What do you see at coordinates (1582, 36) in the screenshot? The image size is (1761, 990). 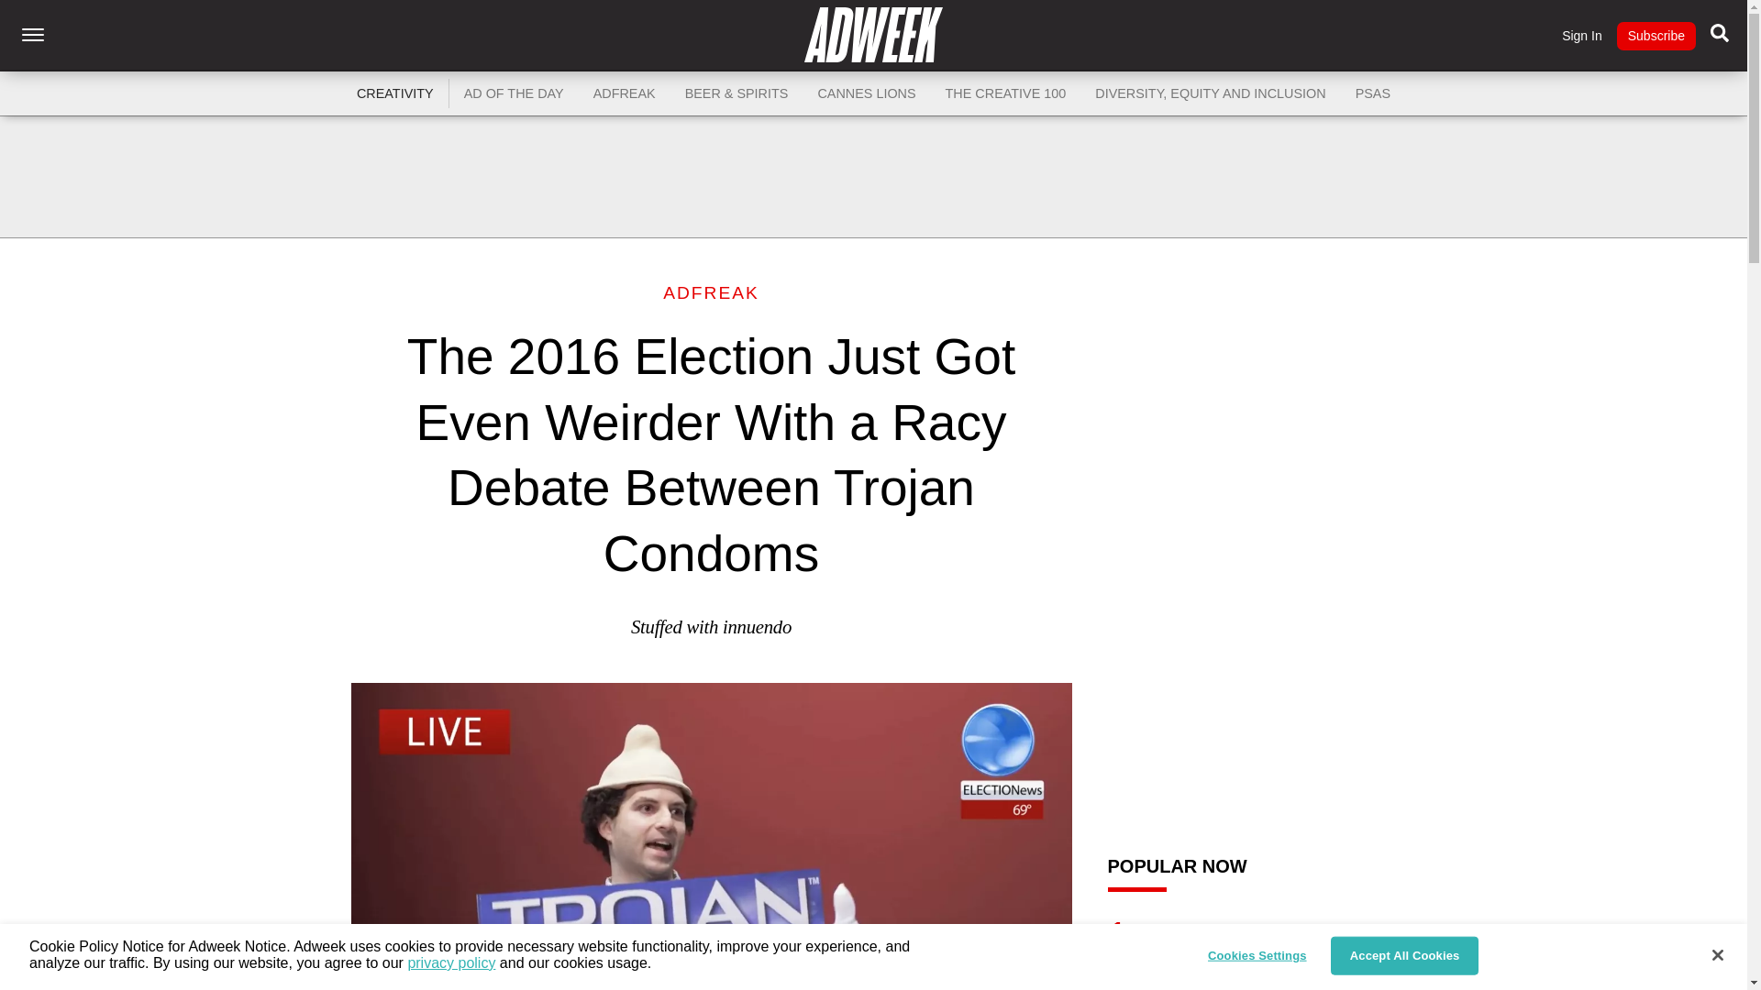 I see `Sign In` at bounding box center [1582, 36].